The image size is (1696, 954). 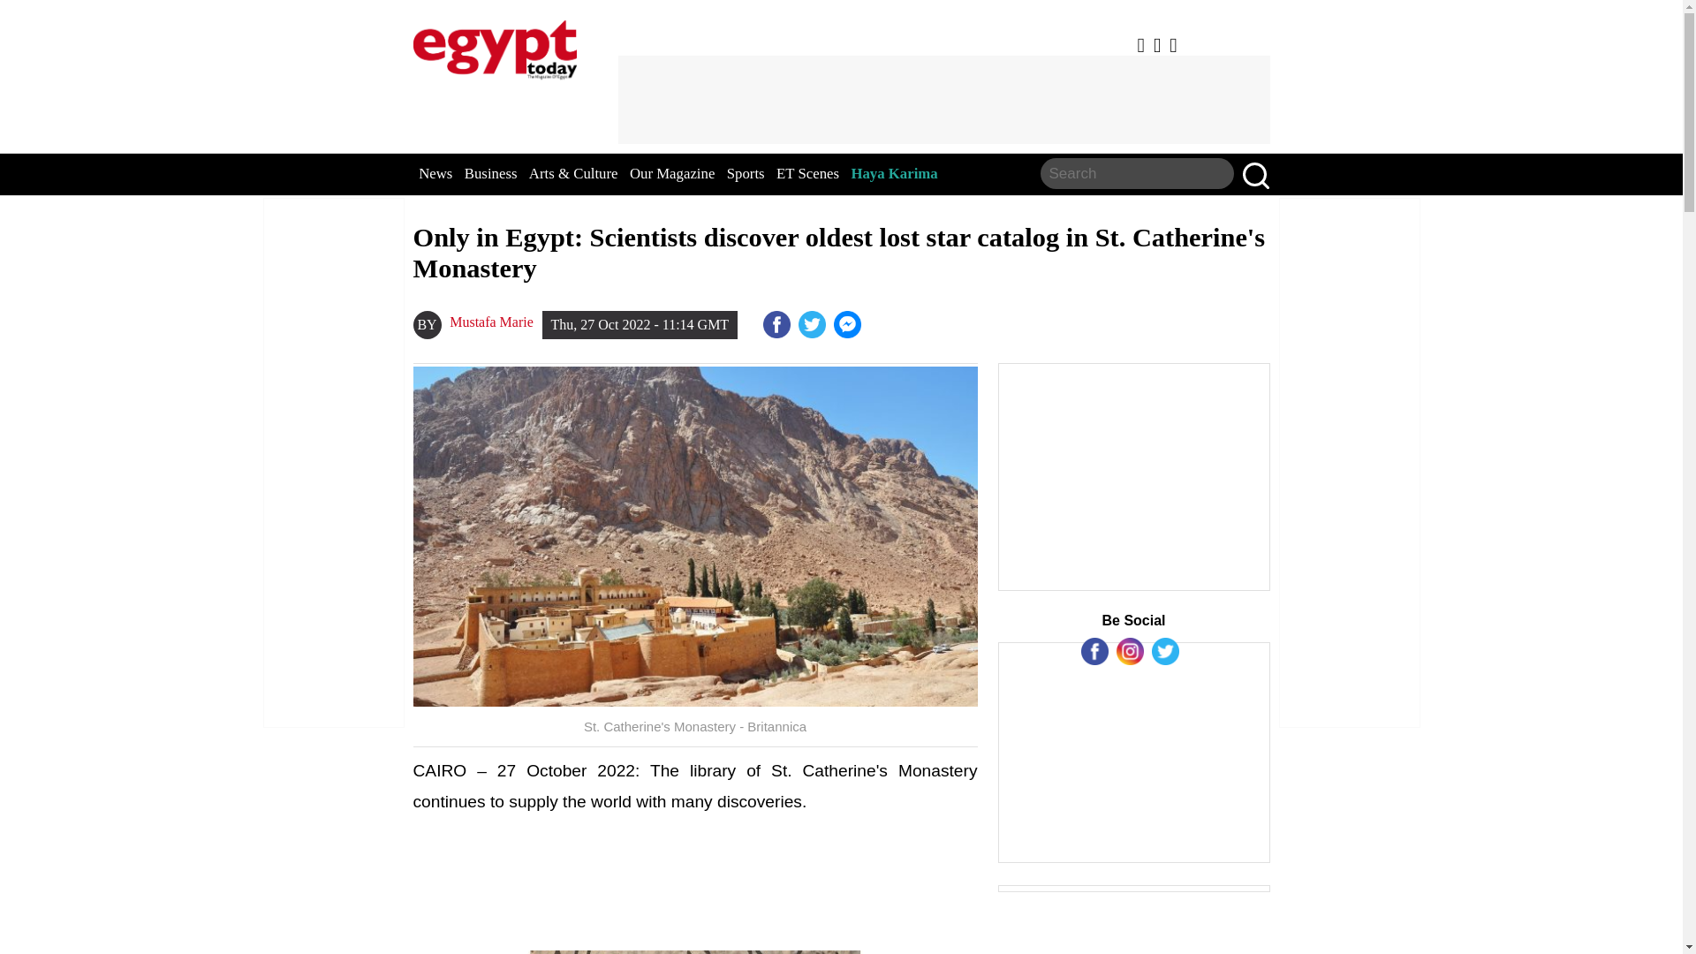 What do you see at coordinates (894, 174) in the screenshot?
I see `Haya Karima` at bounding box center [894, 174].